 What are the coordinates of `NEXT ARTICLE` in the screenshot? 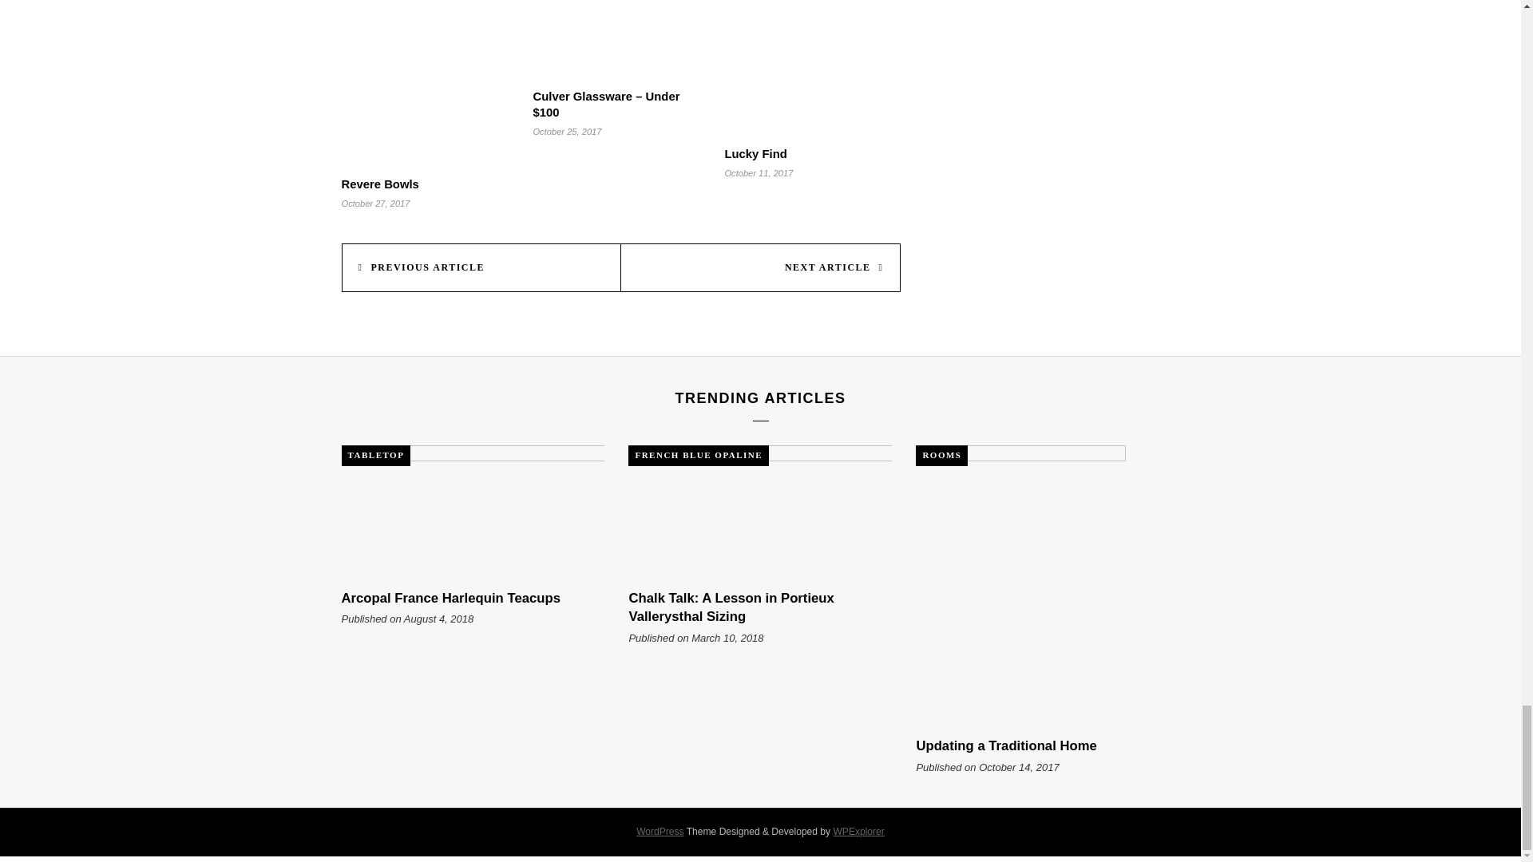 It's located at (760, 267).